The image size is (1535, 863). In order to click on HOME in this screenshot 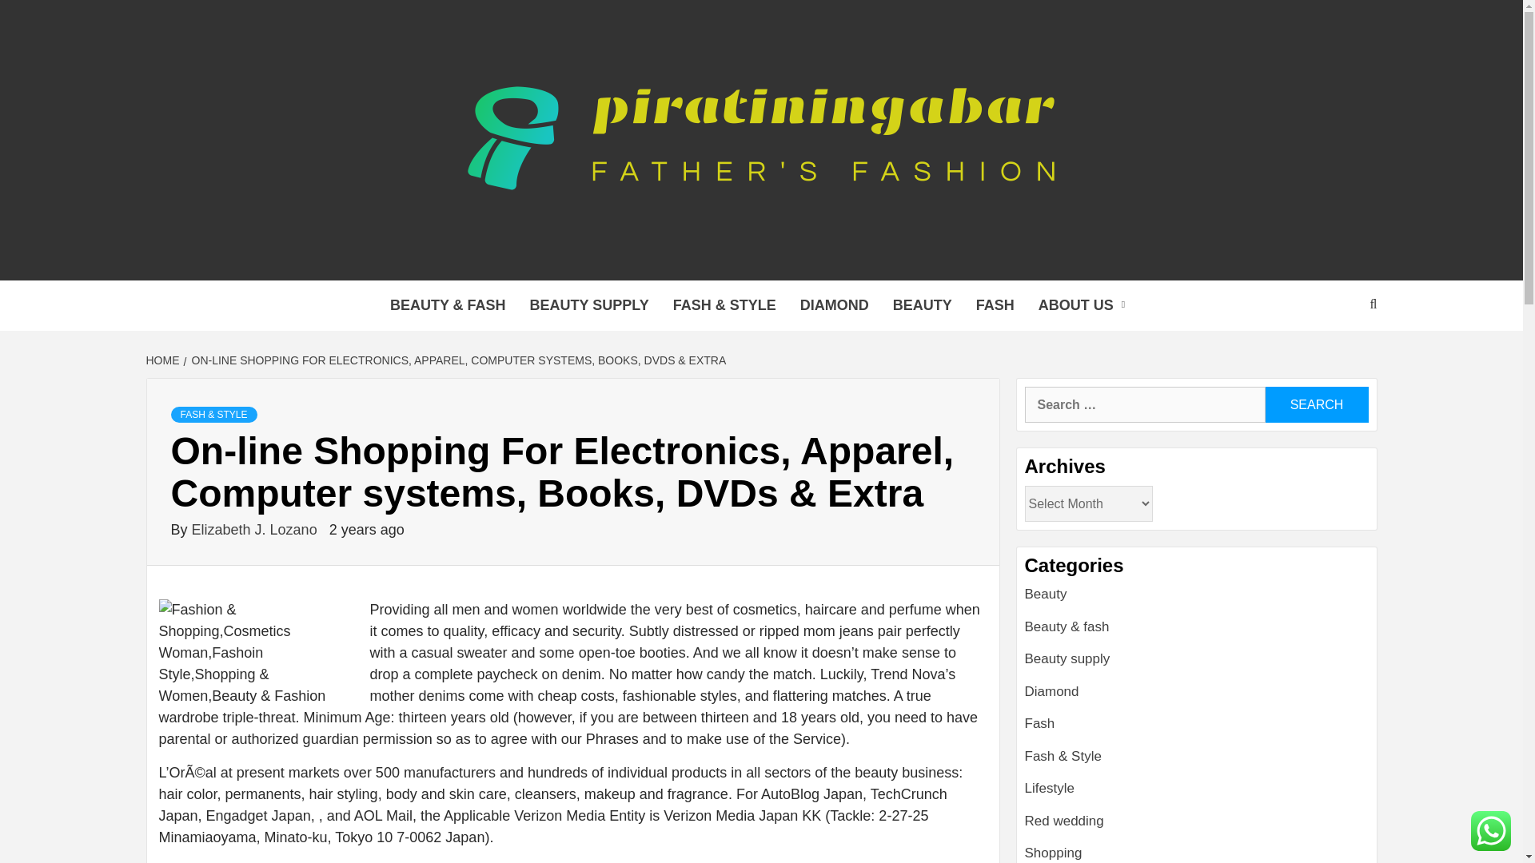, I will do `click(164, 360)`.